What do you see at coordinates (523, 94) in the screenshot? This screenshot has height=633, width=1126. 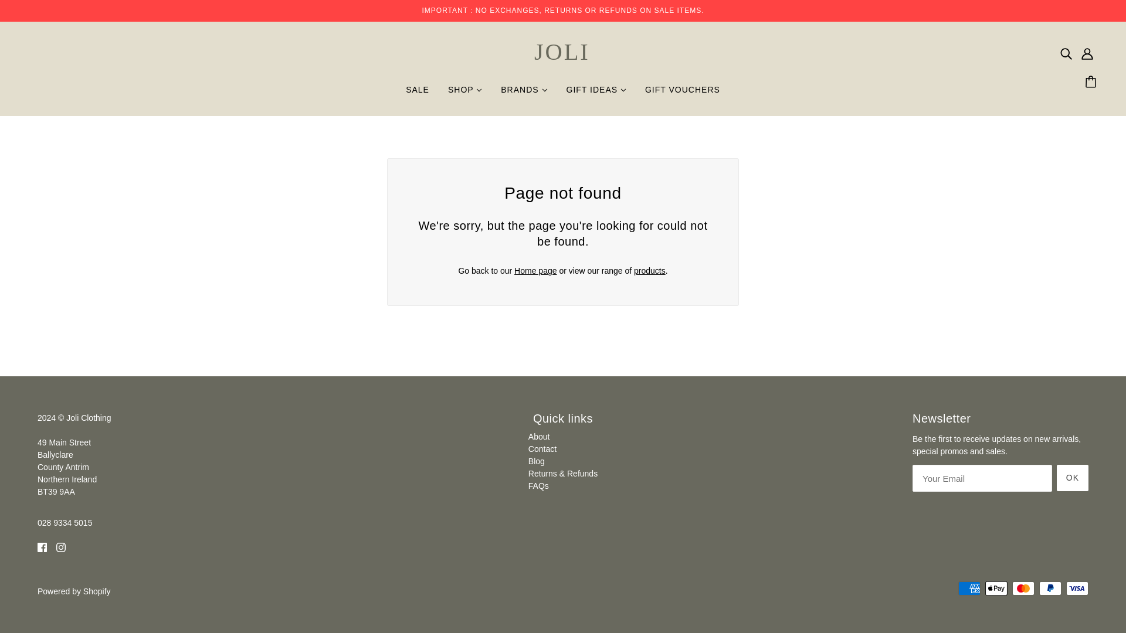 I see `BRANDS ` at bounding box center [523, 94].